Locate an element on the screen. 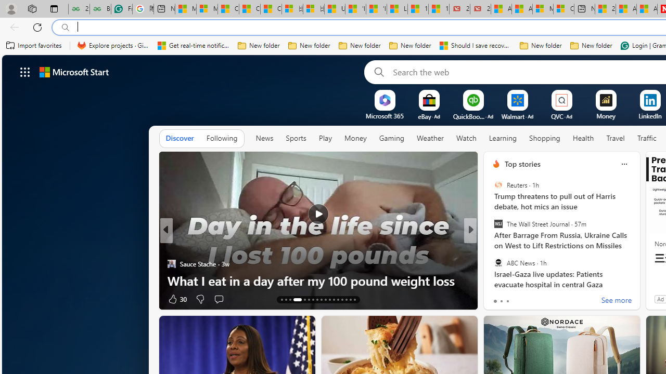 This screenshot has height=374, width=666. Traffic is located at coordinates (646, 139).